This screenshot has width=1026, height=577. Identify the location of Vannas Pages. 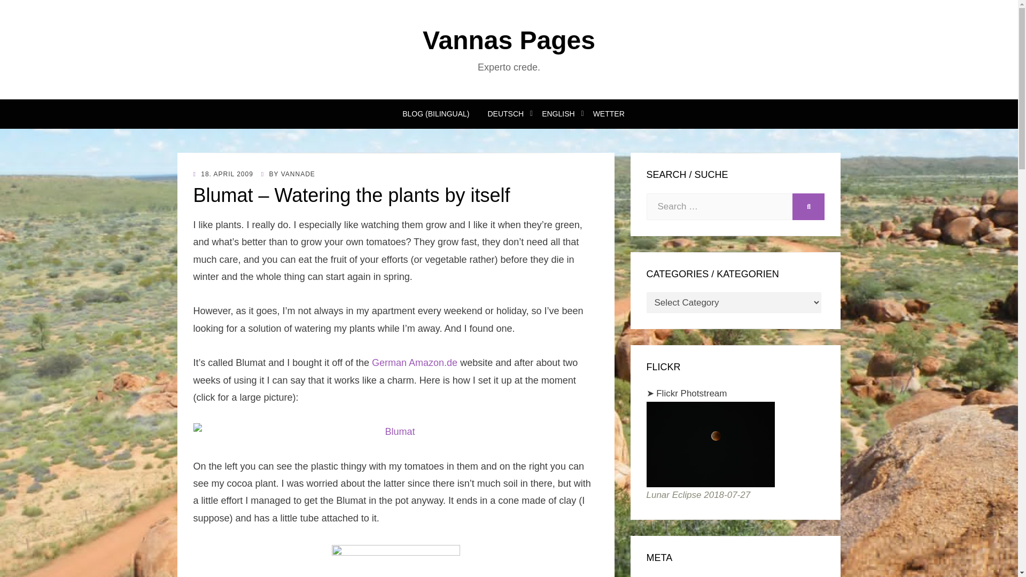
(509, 40).